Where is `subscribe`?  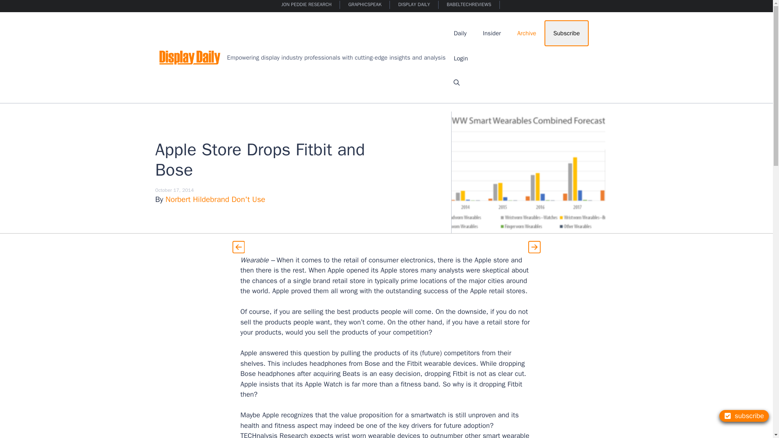 subscribe is located at coordinates (744, 415).